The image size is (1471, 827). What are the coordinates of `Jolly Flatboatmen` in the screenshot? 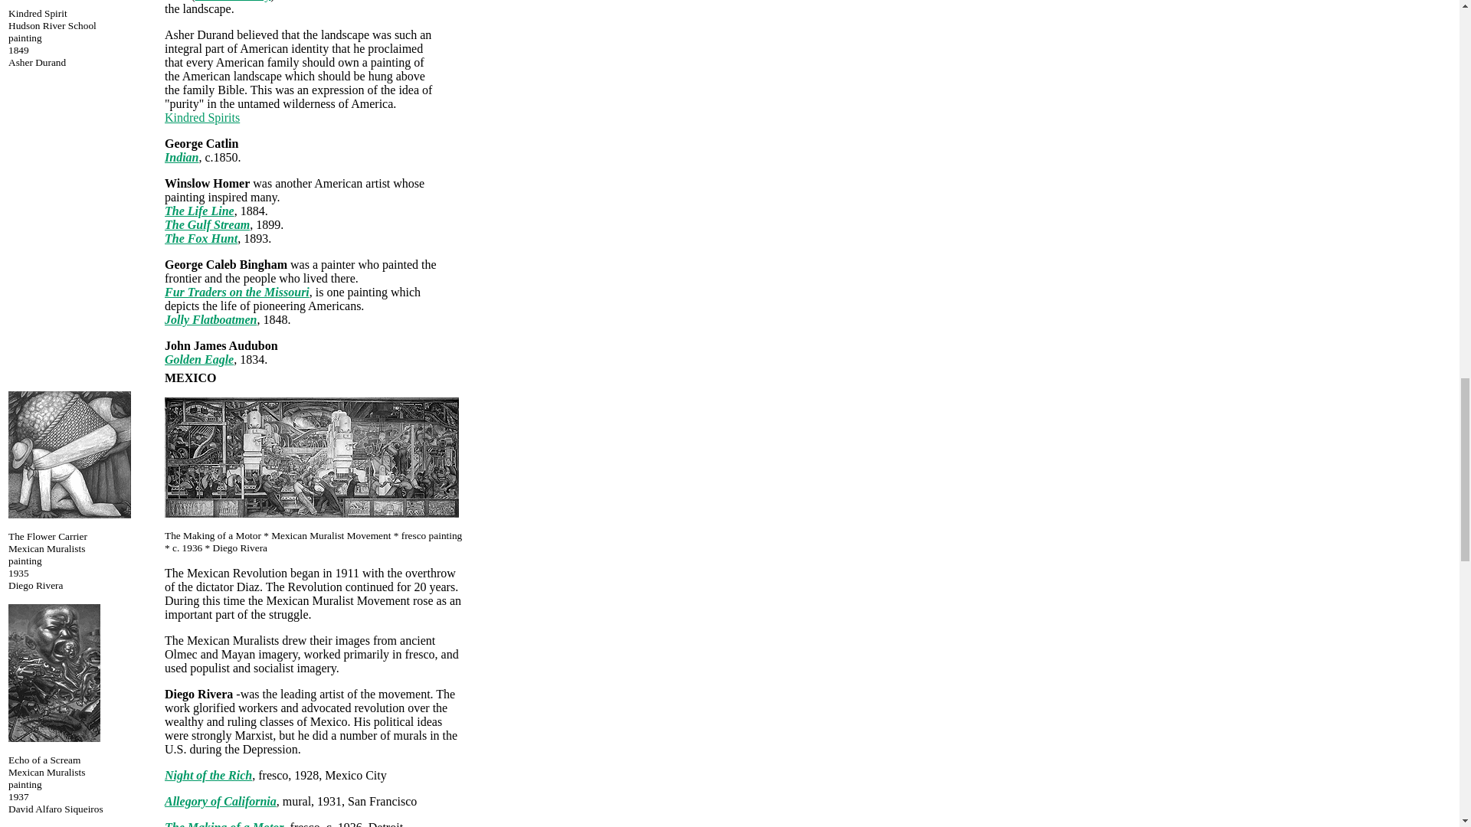 It's located at (210, 319).